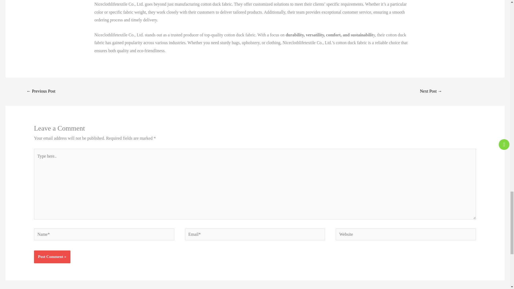  What do you see at coordinates (431, 92) in the screenshot?
I see `twill cotton canvas high quality` at bounding box center [431, 92].